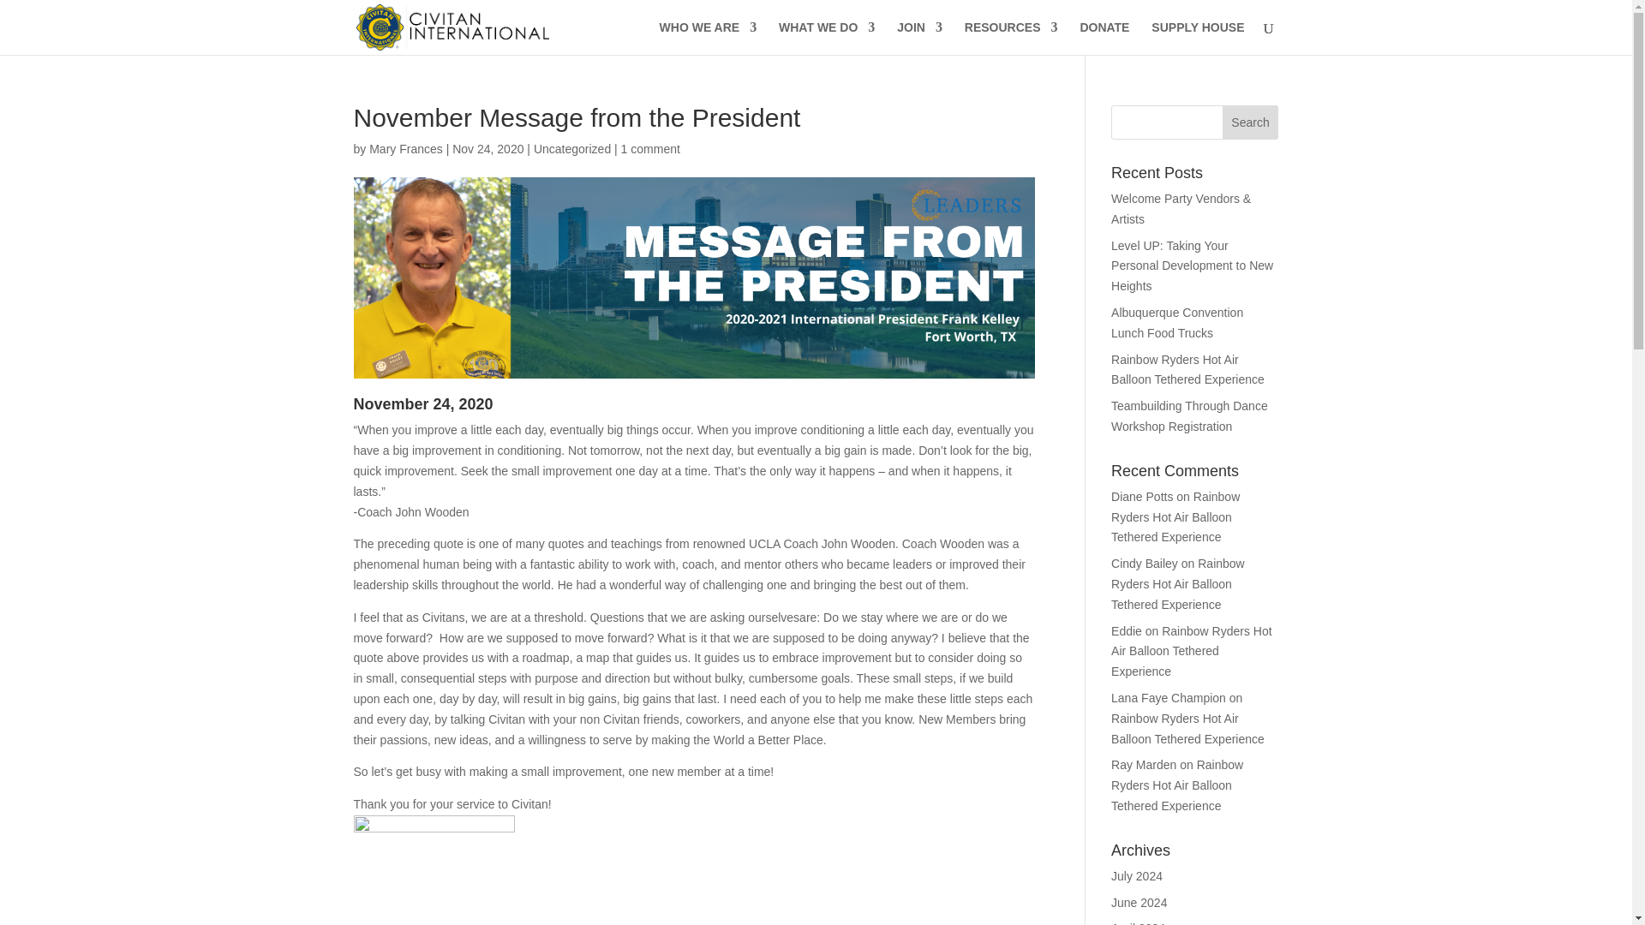 The image size is (1645, 925). What do you see at coordinates (1104, 38) in the screenshot?
I see `DONATE` at bounding box center [1104, 38].